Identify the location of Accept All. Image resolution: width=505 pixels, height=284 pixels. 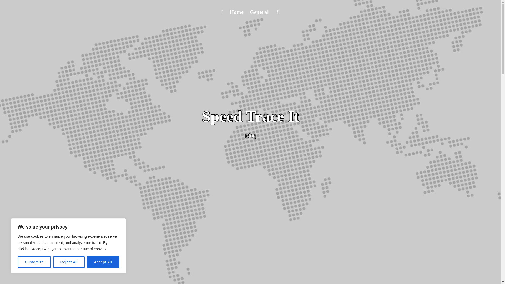
(103, 262).